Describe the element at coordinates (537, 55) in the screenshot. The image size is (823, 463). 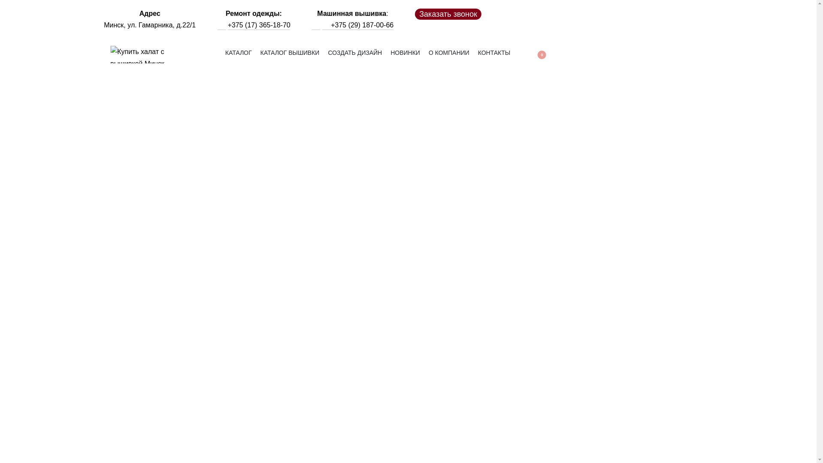
I see `0` at that location.